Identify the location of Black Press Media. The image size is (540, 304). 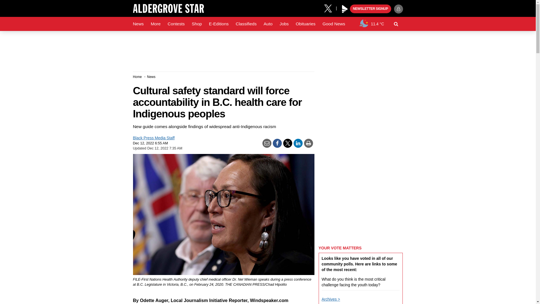
(345, 9).